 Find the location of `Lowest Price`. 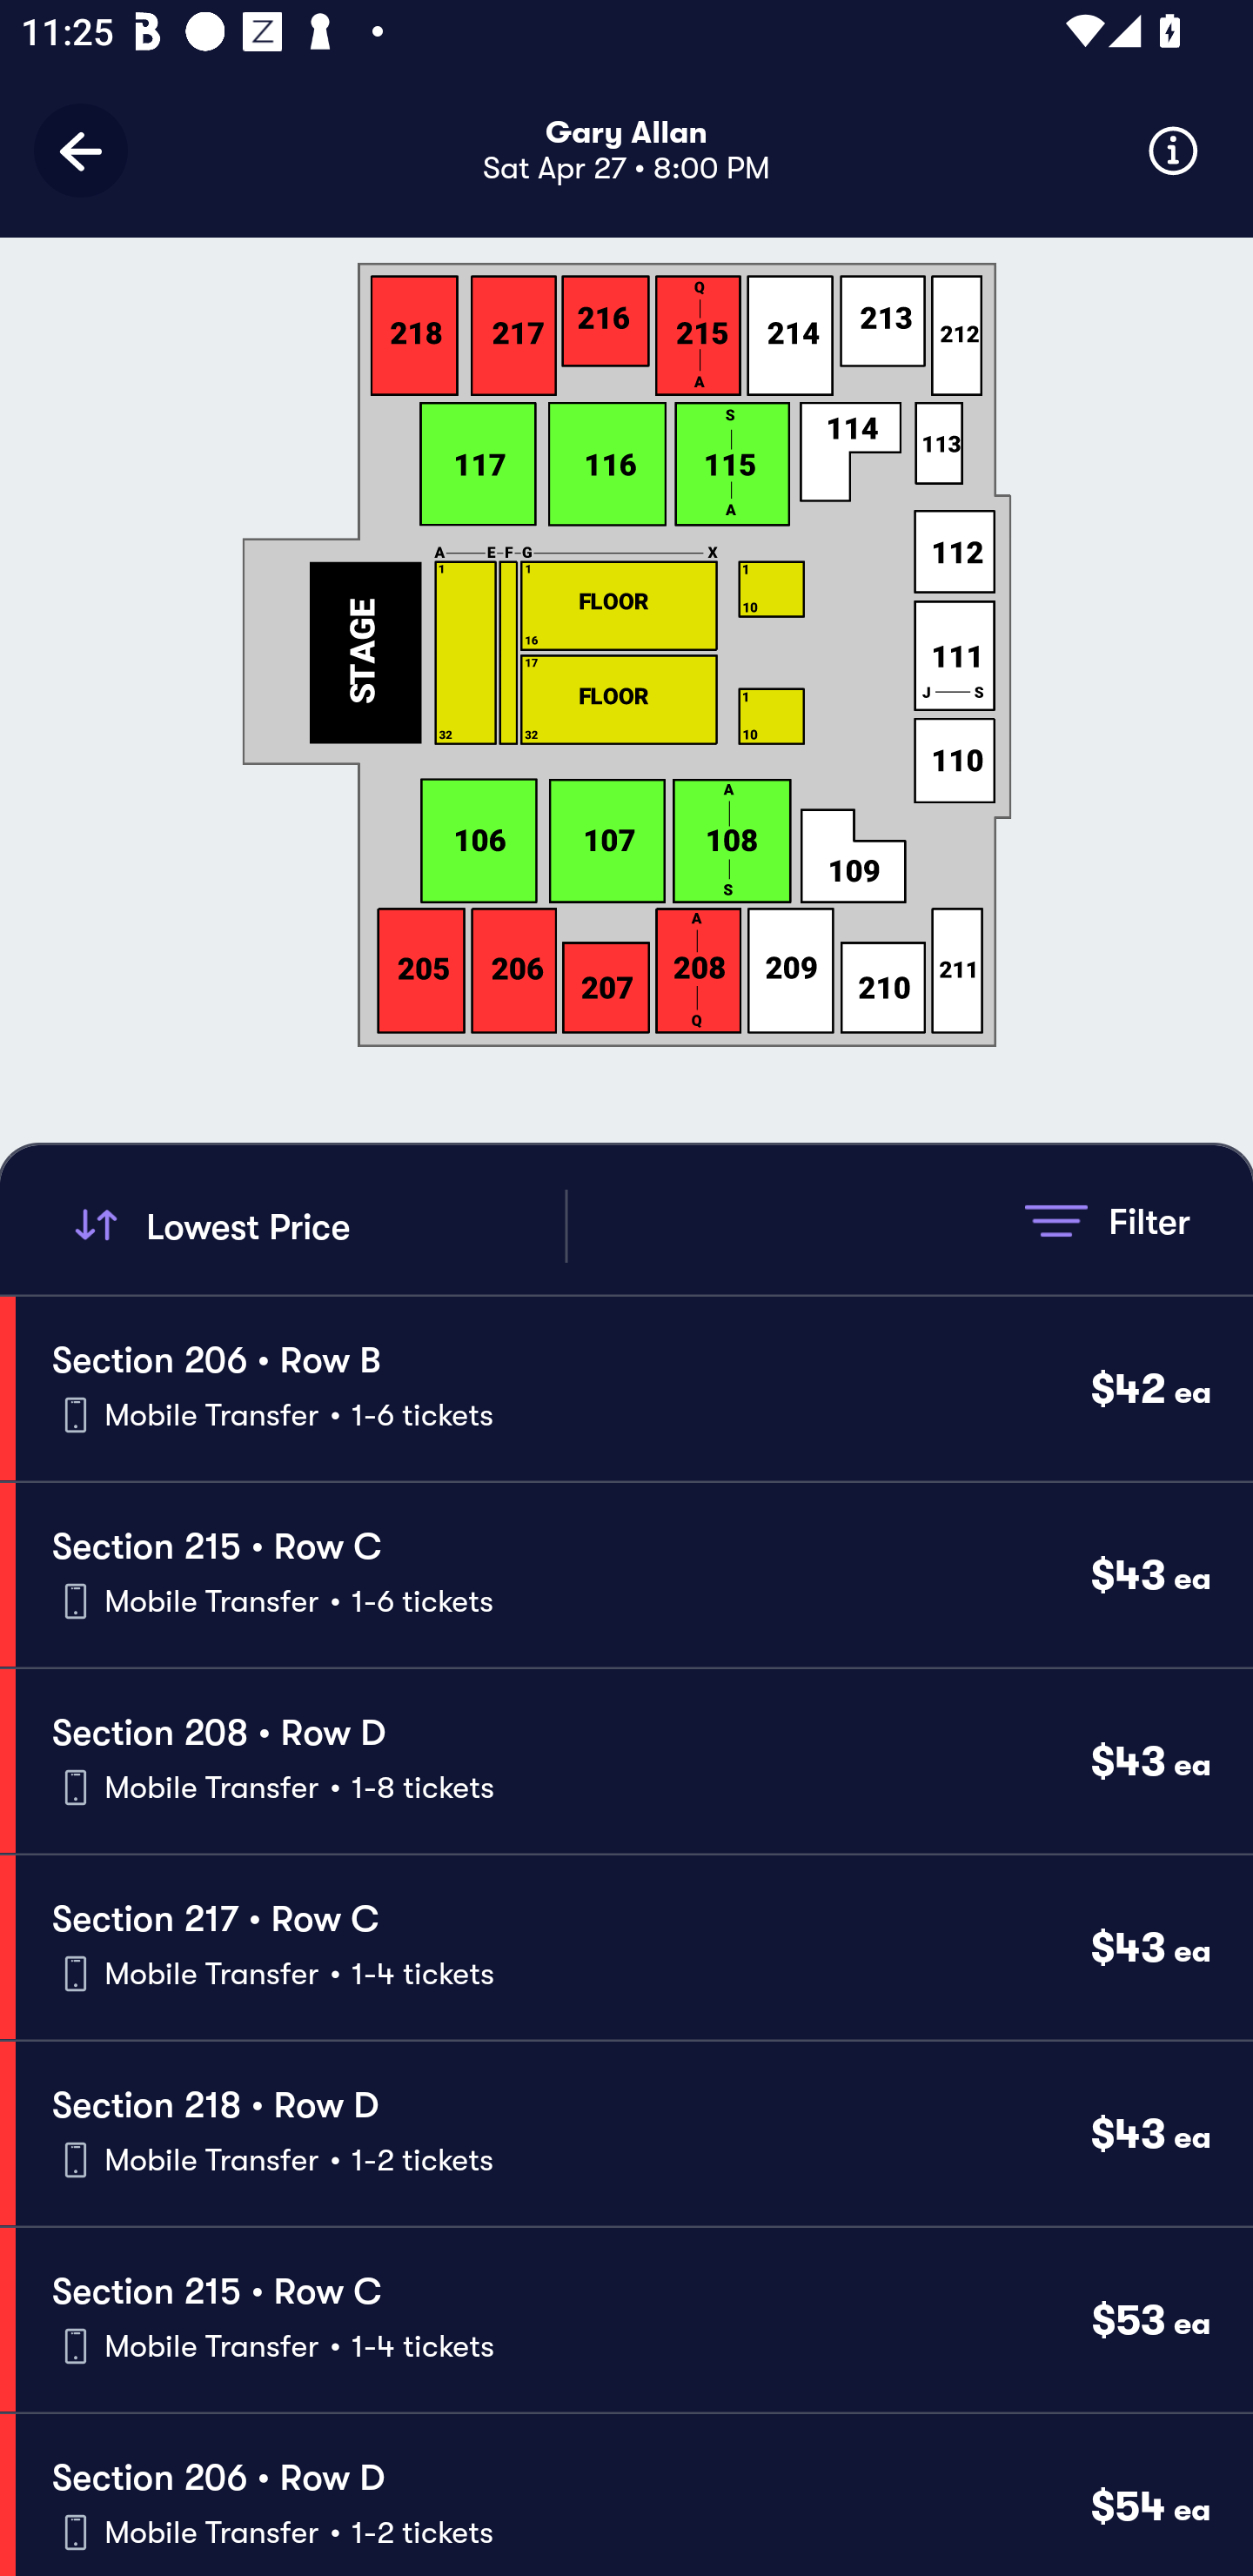

Lowest Price is located at coordinates (315, 1225).